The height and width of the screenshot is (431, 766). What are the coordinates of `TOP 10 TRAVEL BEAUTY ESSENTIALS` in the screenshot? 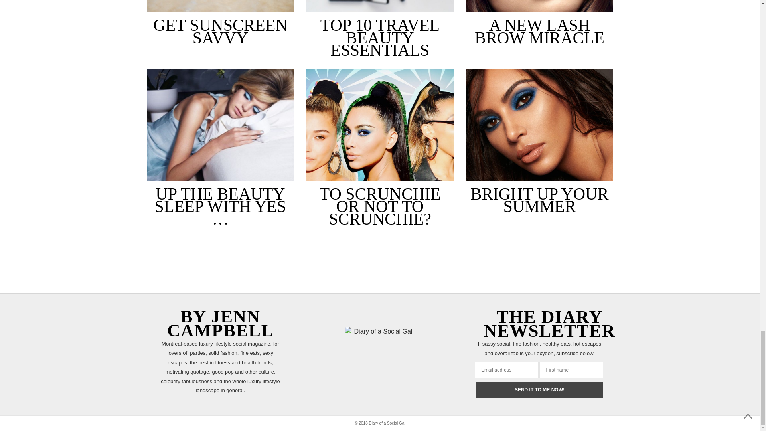 It's located at (380, 38).